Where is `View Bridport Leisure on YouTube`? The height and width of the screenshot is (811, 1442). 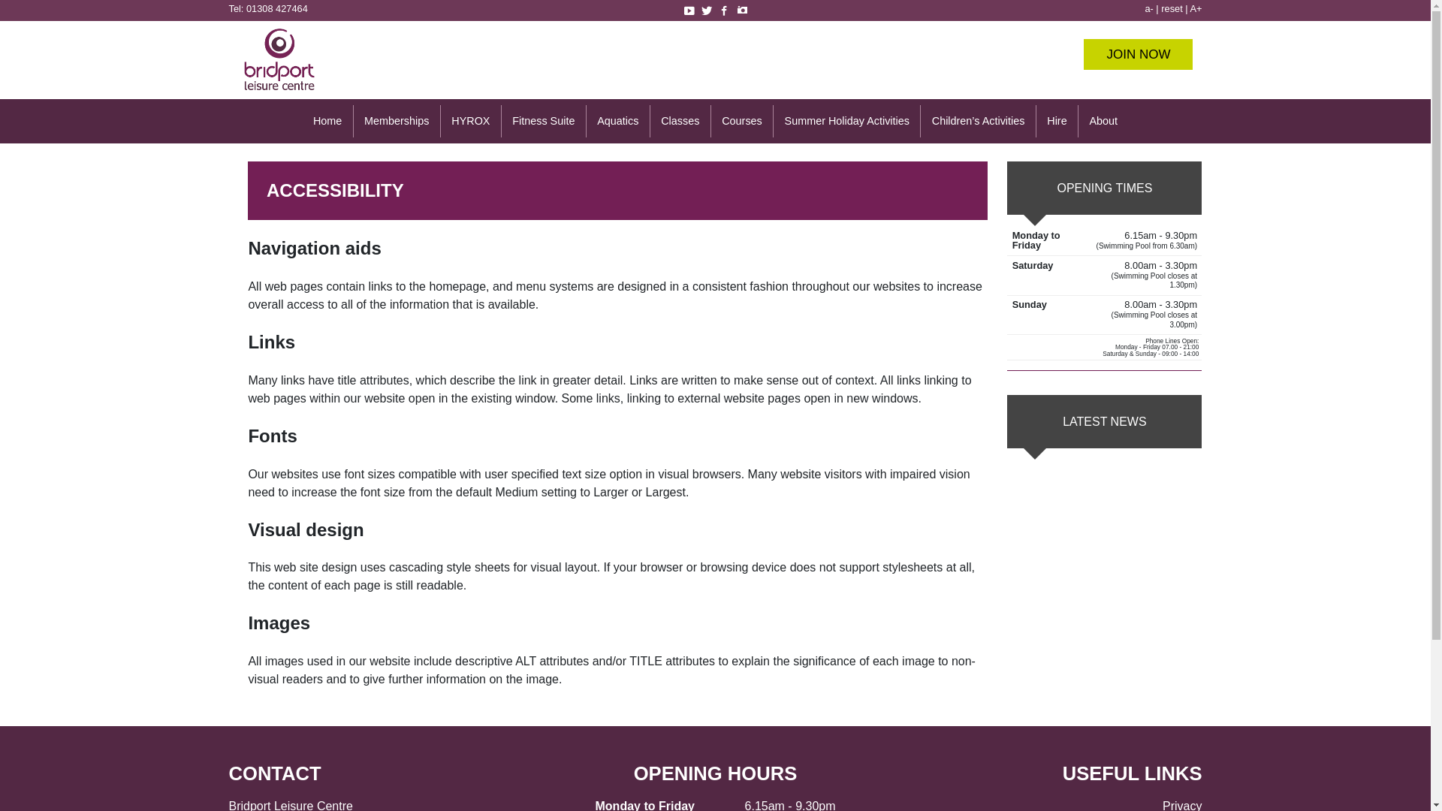 View Bridport Leisure on YouTube is located at coordinates (688, 11).